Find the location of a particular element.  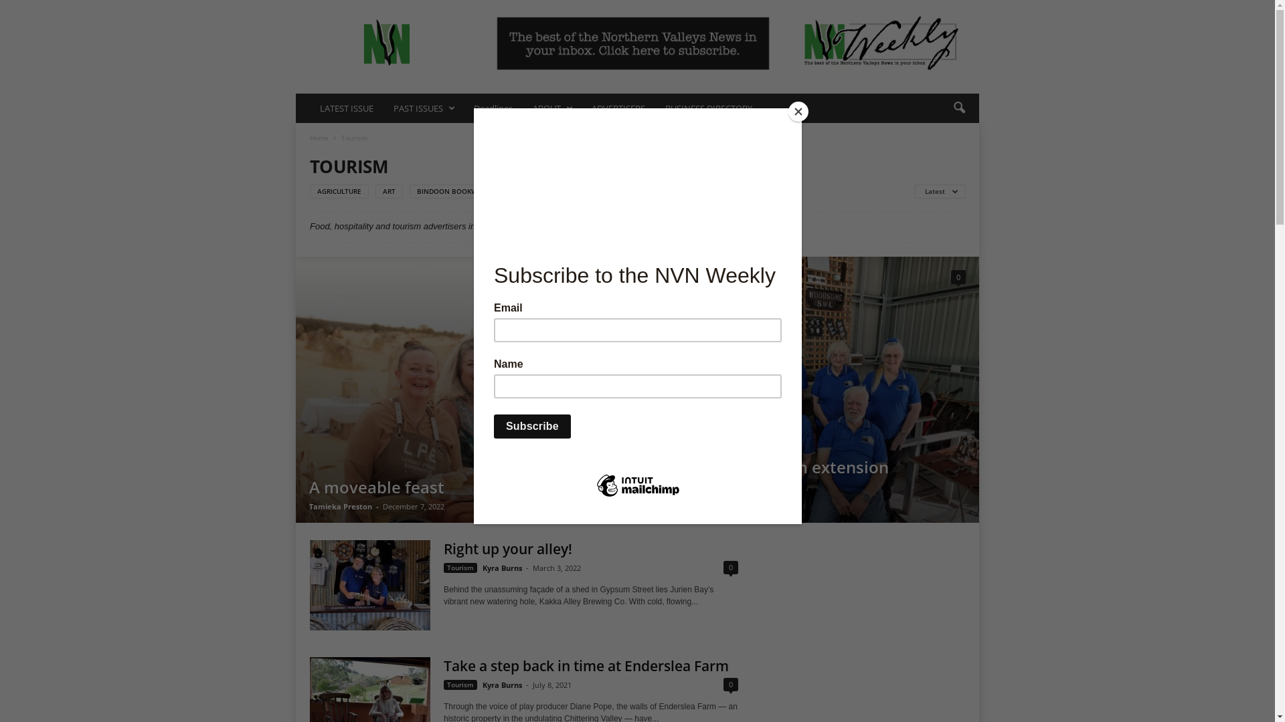

0 is located at coordinates (731, 685).